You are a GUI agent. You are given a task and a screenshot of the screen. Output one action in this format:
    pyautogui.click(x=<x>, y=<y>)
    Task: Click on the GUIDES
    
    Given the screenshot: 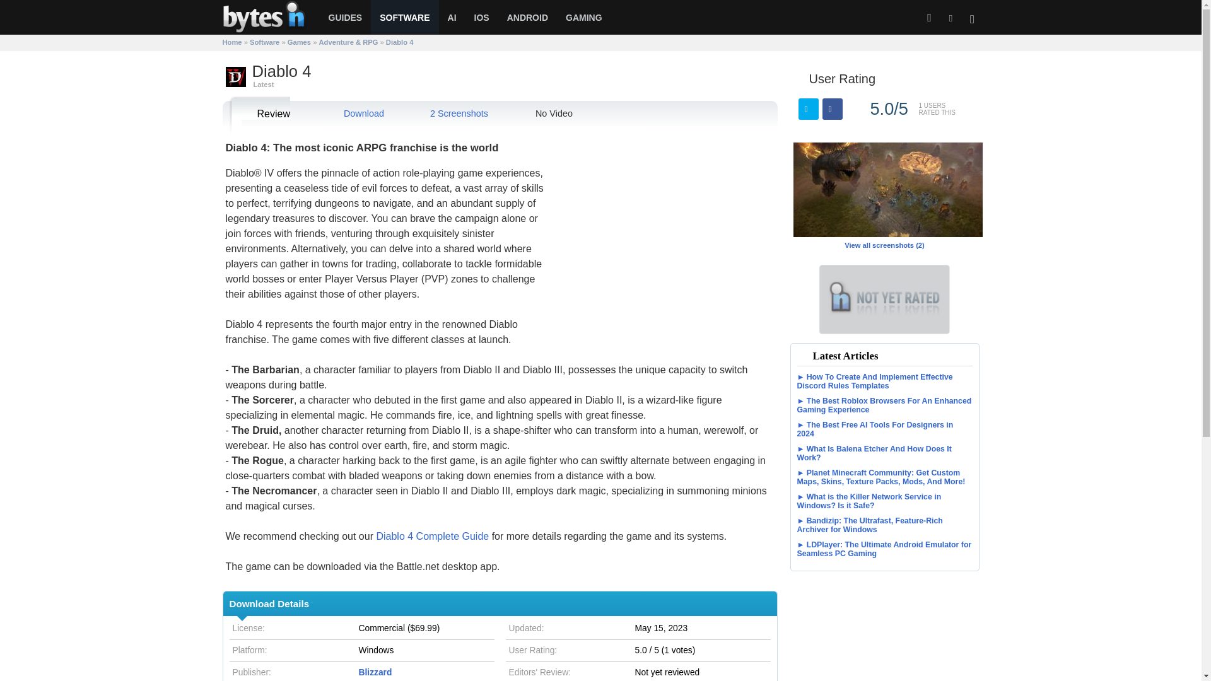 What is the action you would take?
    pyautogui.click(x=344, y=18)
    